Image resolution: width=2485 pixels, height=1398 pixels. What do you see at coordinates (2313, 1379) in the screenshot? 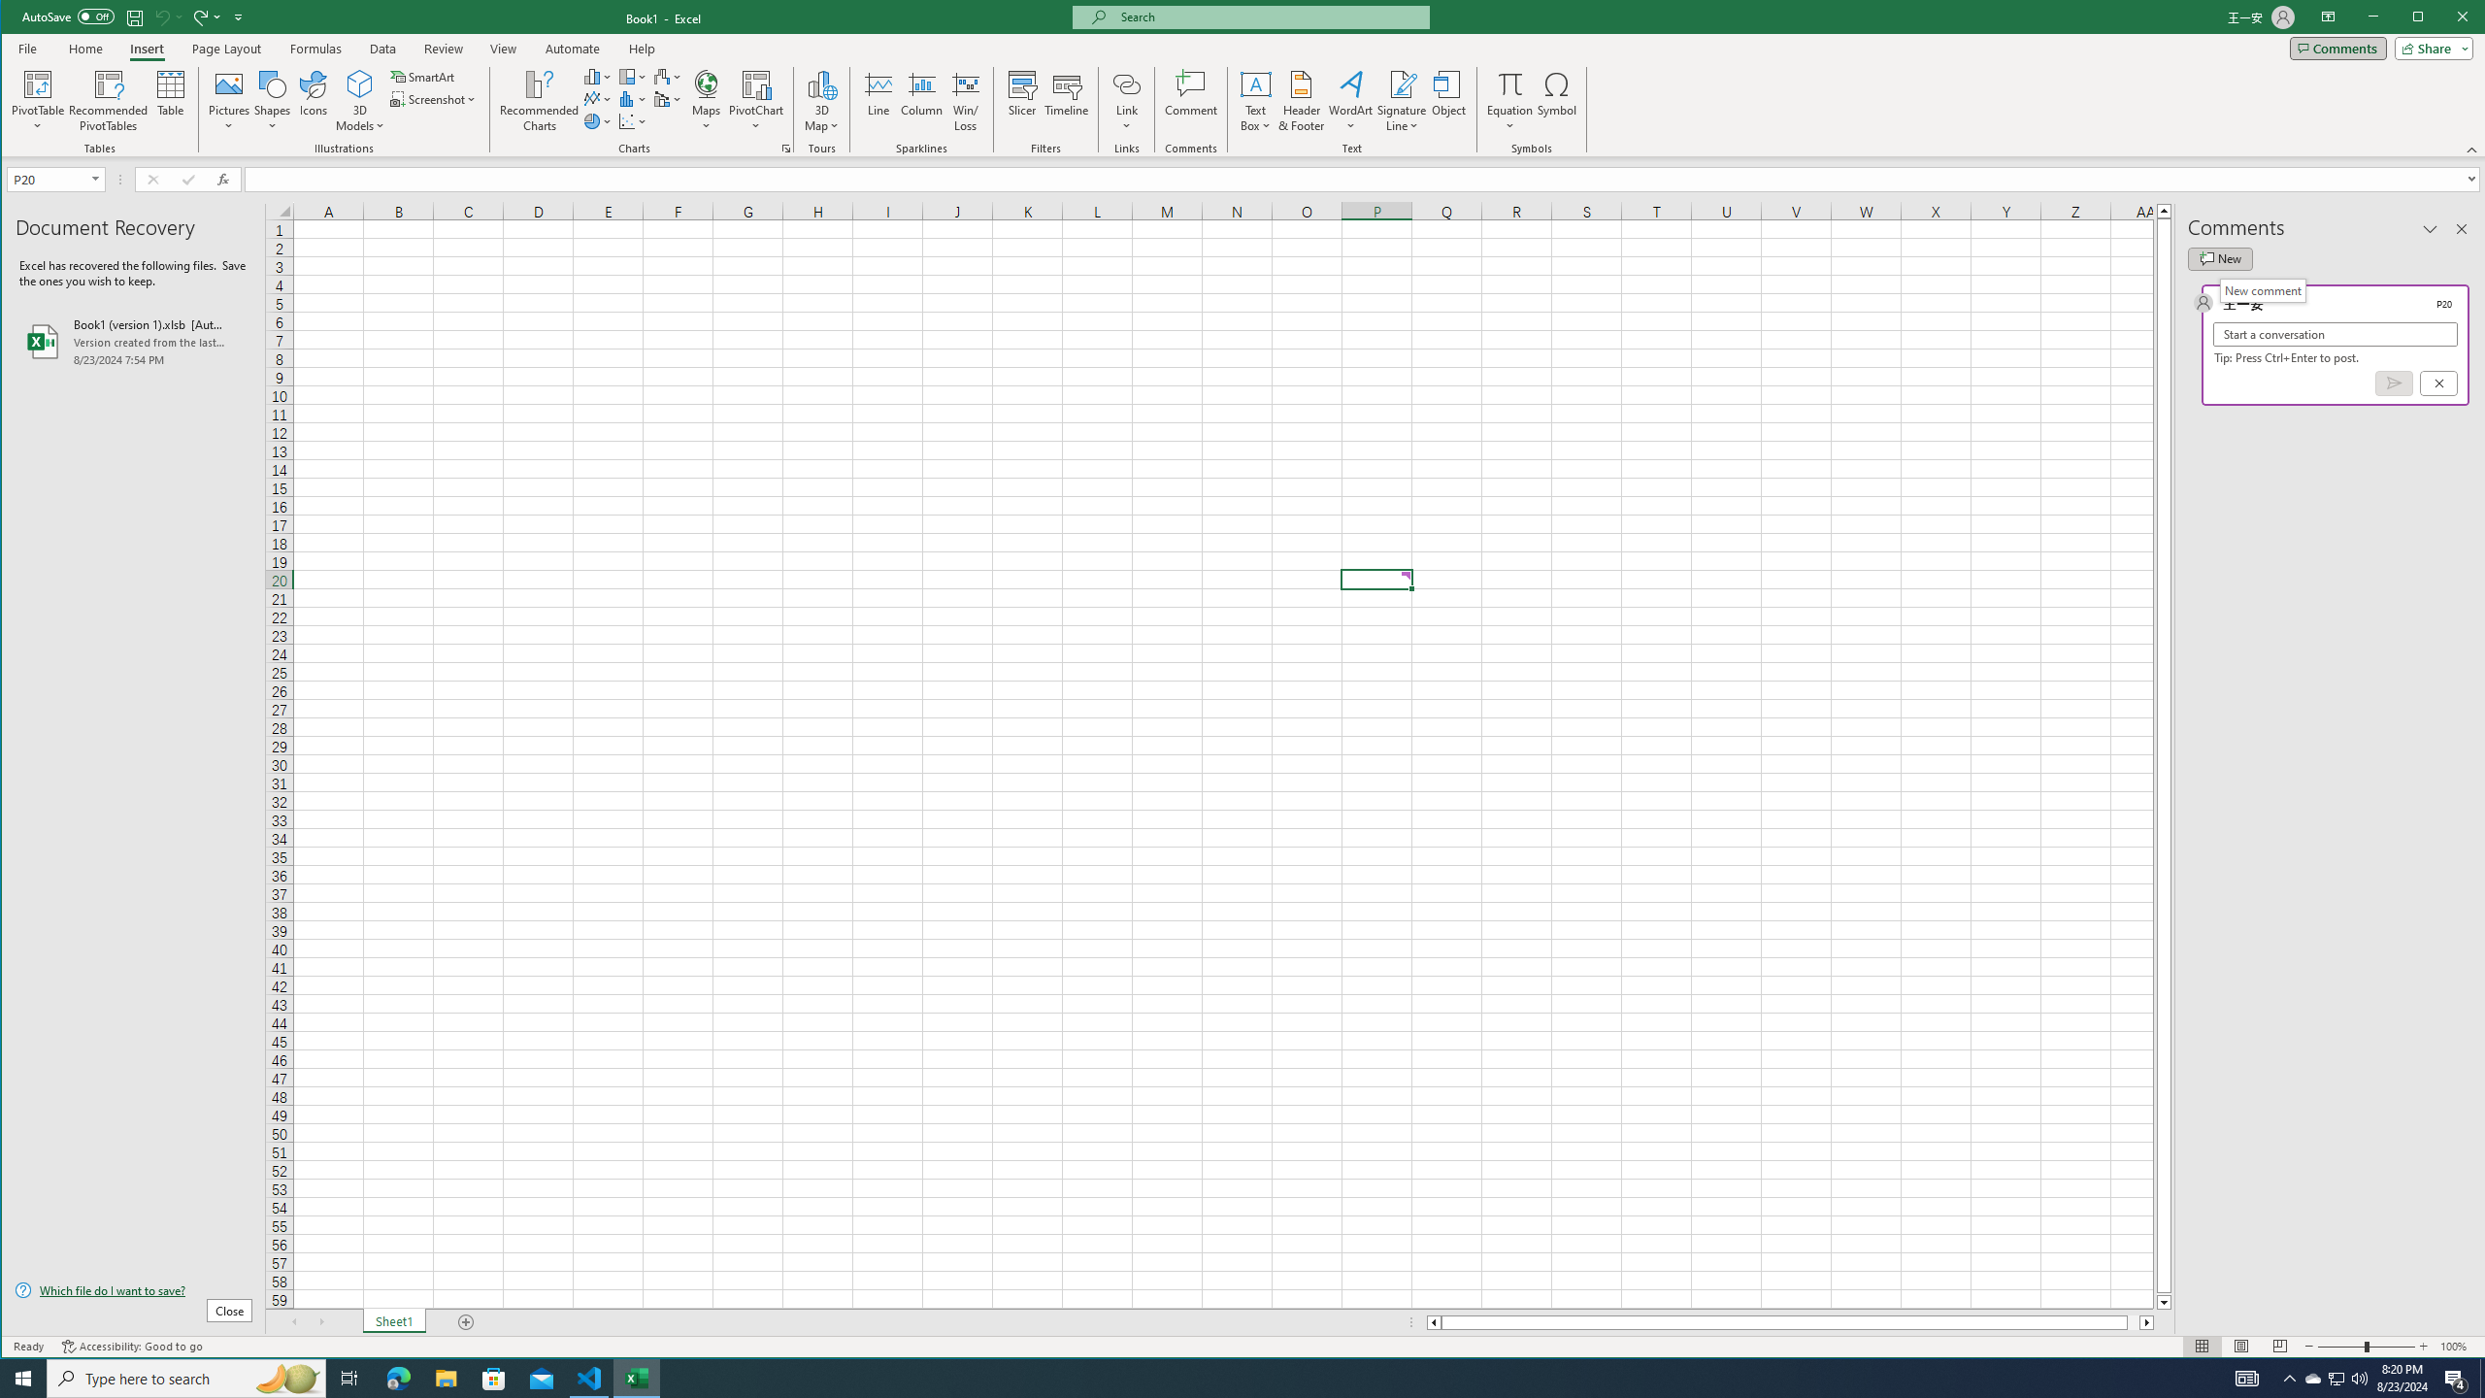
I see `3D Map` at bounding box center [2313, 1379].